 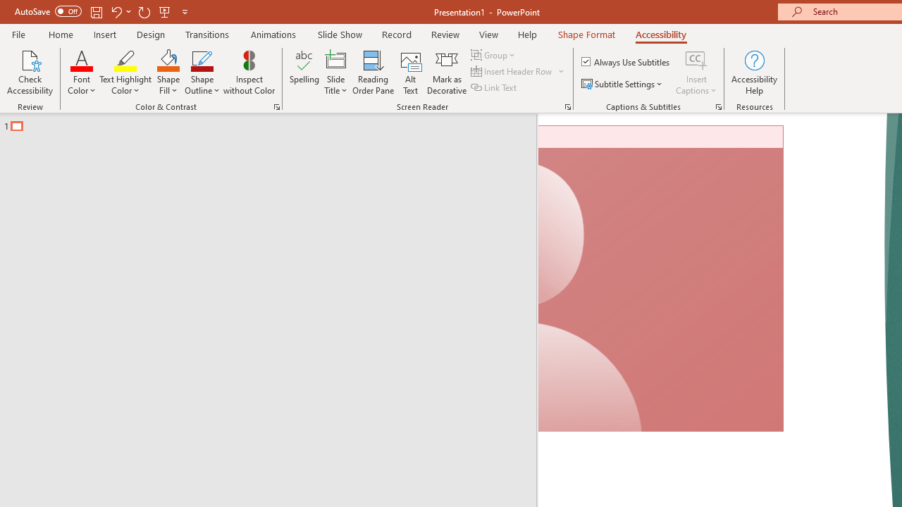 What do you see at coordinates (125, 72) in the screenshot?
I see `Text Highlight Color` at bounding box center [125, 72].